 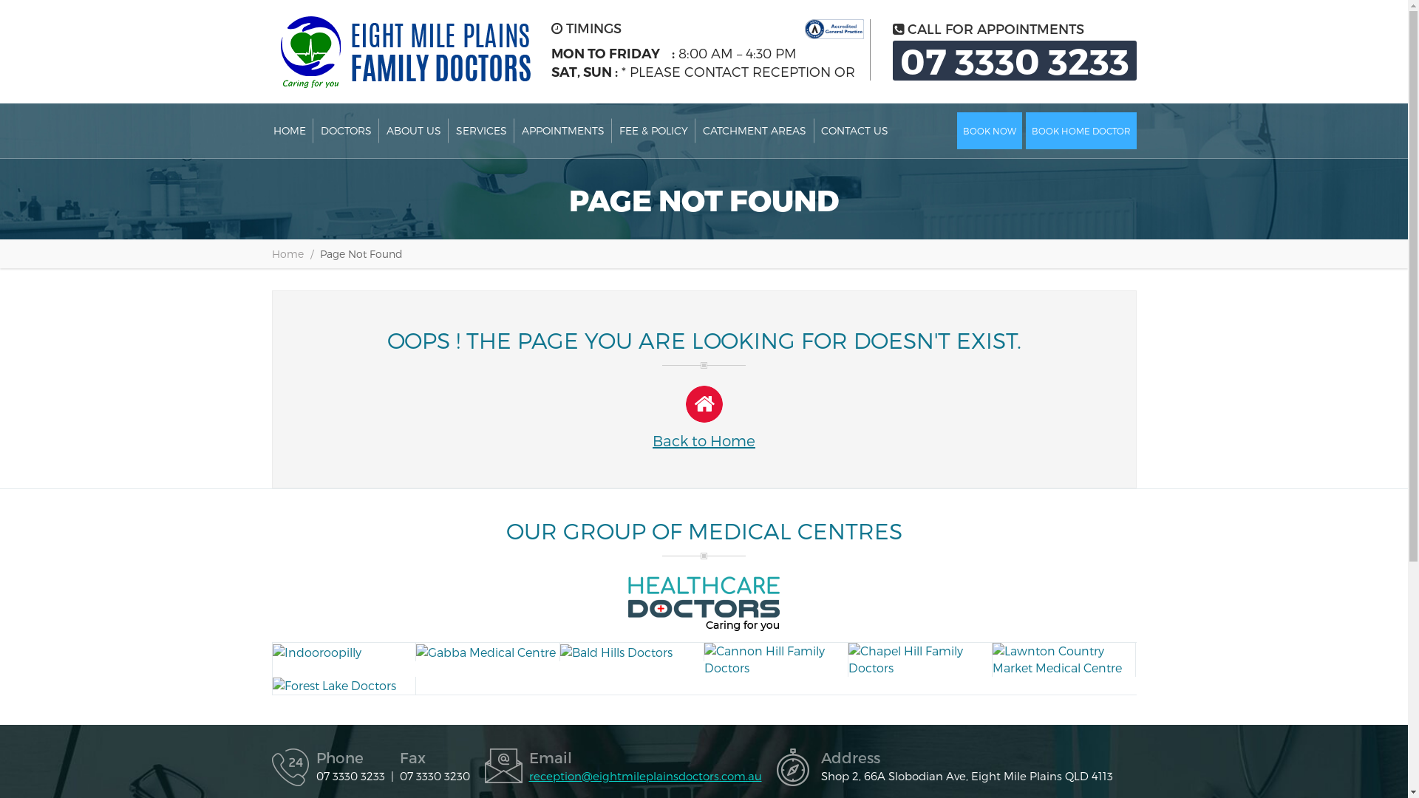 What do you see at coordinates (754, 131) in the screenshot?
I see `CATCHMENT AREAS` at bounding box center [754, 131].